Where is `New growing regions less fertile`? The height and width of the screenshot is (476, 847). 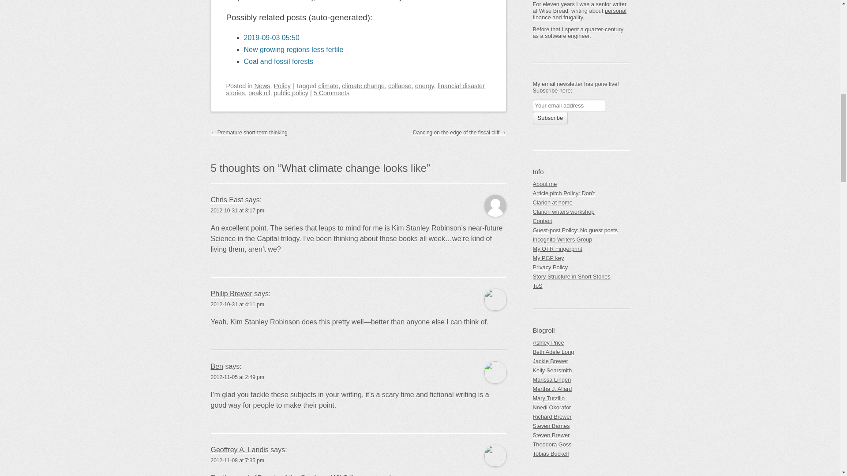 New growing regions less fertile is located at coordinates (293, 49).